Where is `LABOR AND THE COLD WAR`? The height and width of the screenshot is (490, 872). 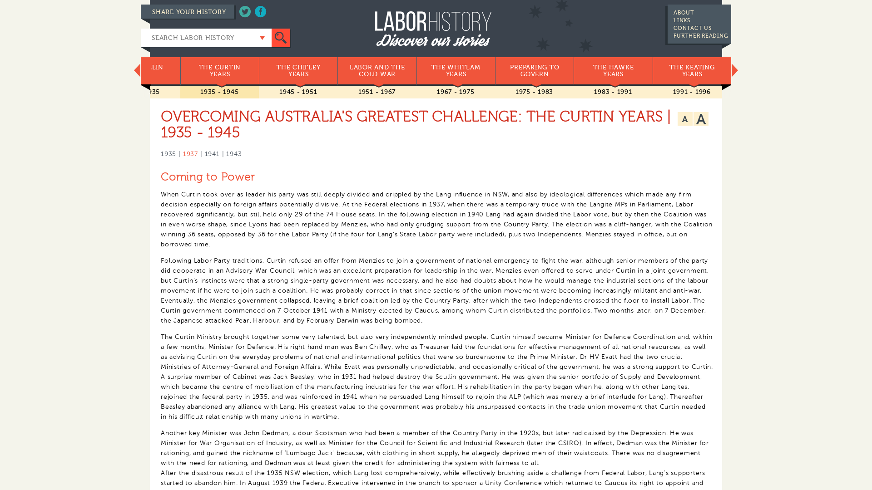
LABOR AND THE COLD WAR is located at coordinates (377, 71).